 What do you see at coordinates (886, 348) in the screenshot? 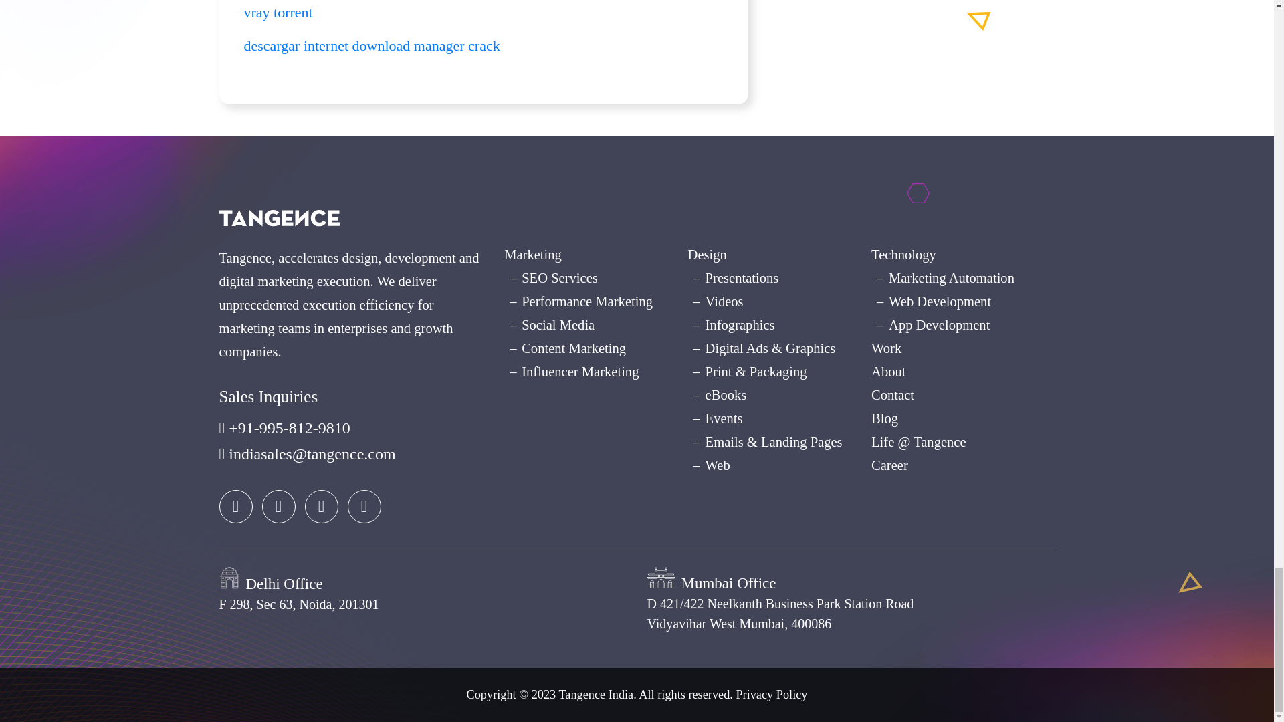
I see `Work` at bounding box center [886, 348].